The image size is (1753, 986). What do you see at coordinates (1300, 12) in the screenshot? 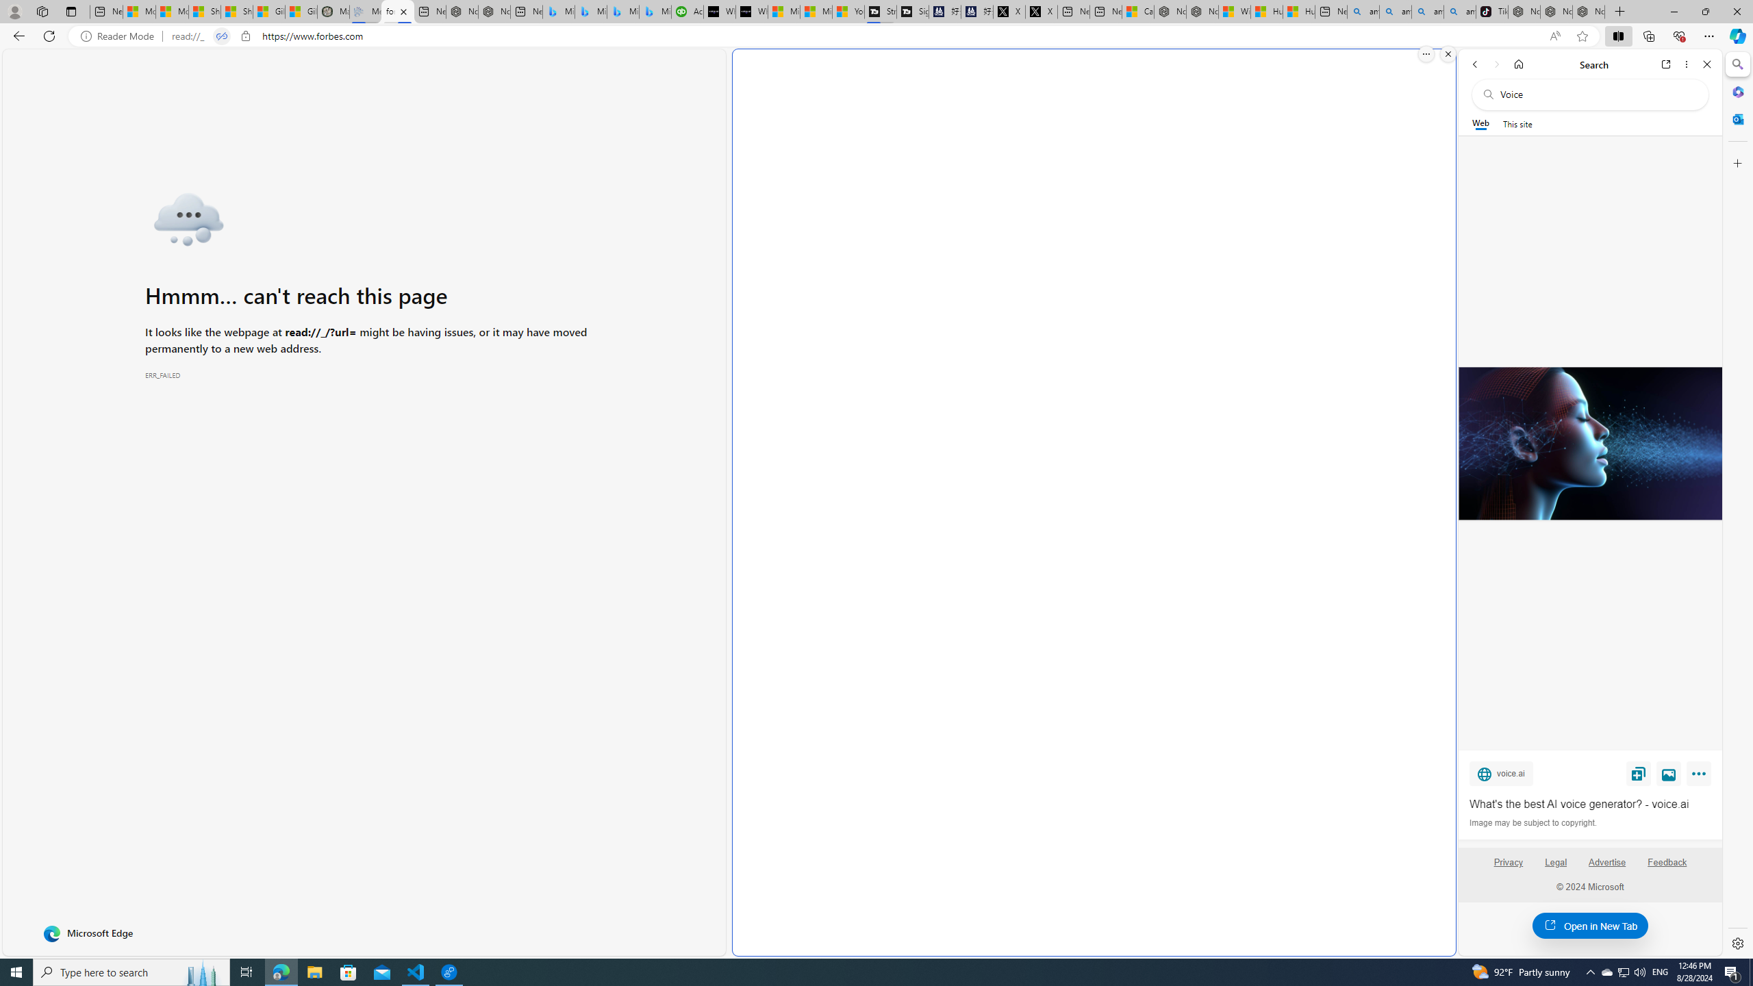
I see `Huge shark washes ashore at New York City beach | Watch` at bounding box center [1300, 12].